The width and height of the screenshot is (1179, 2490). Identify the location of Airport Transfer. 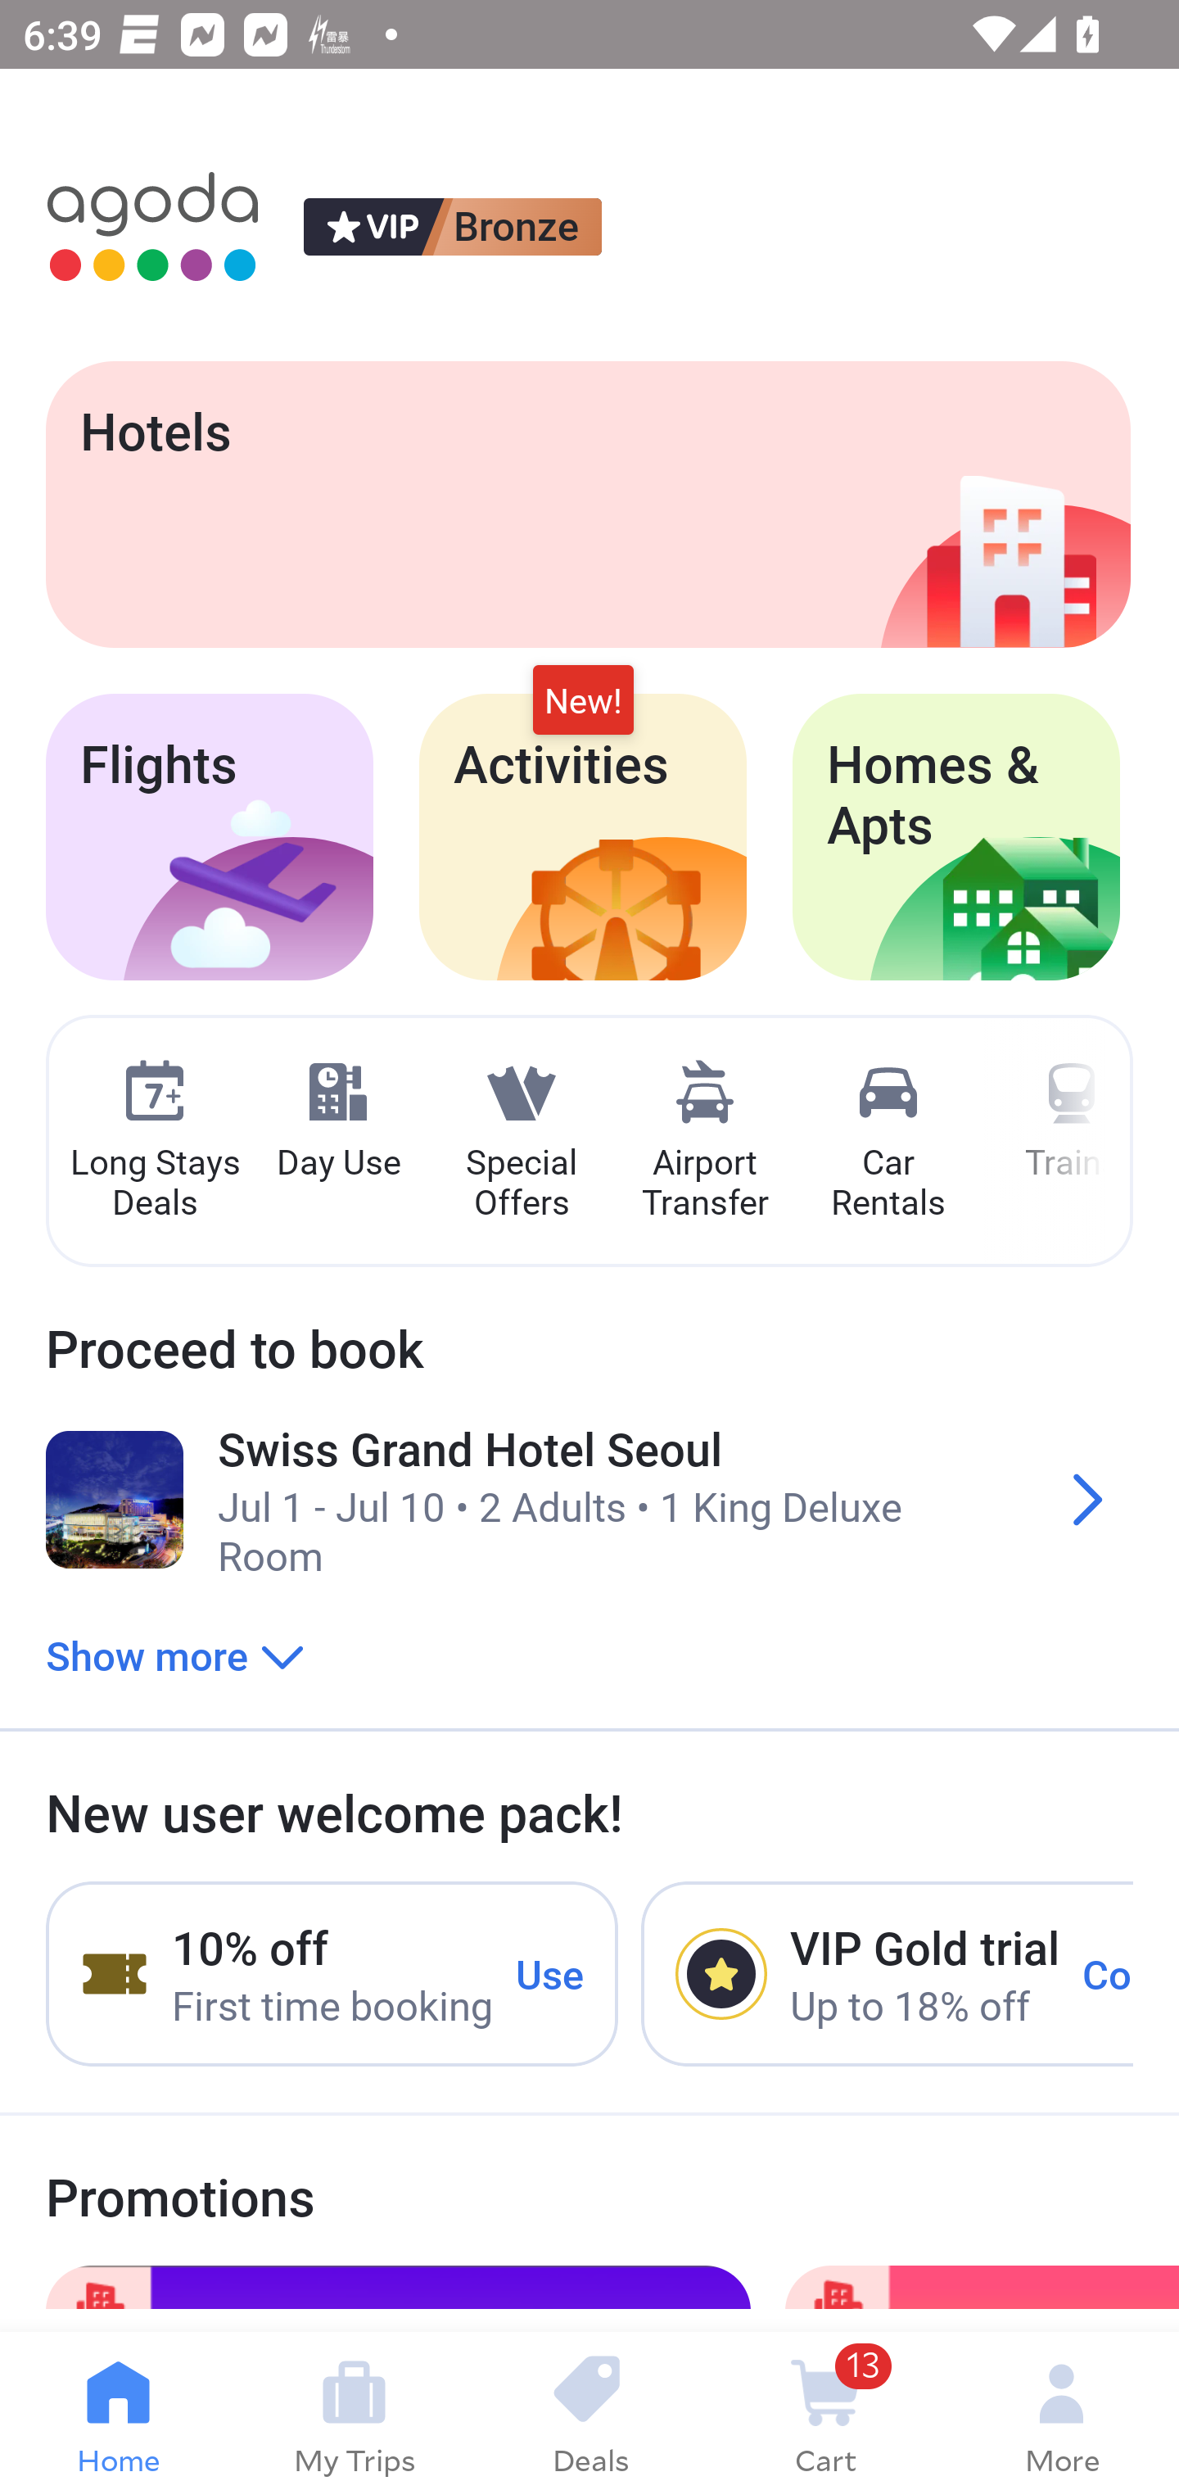
(705, 1142).